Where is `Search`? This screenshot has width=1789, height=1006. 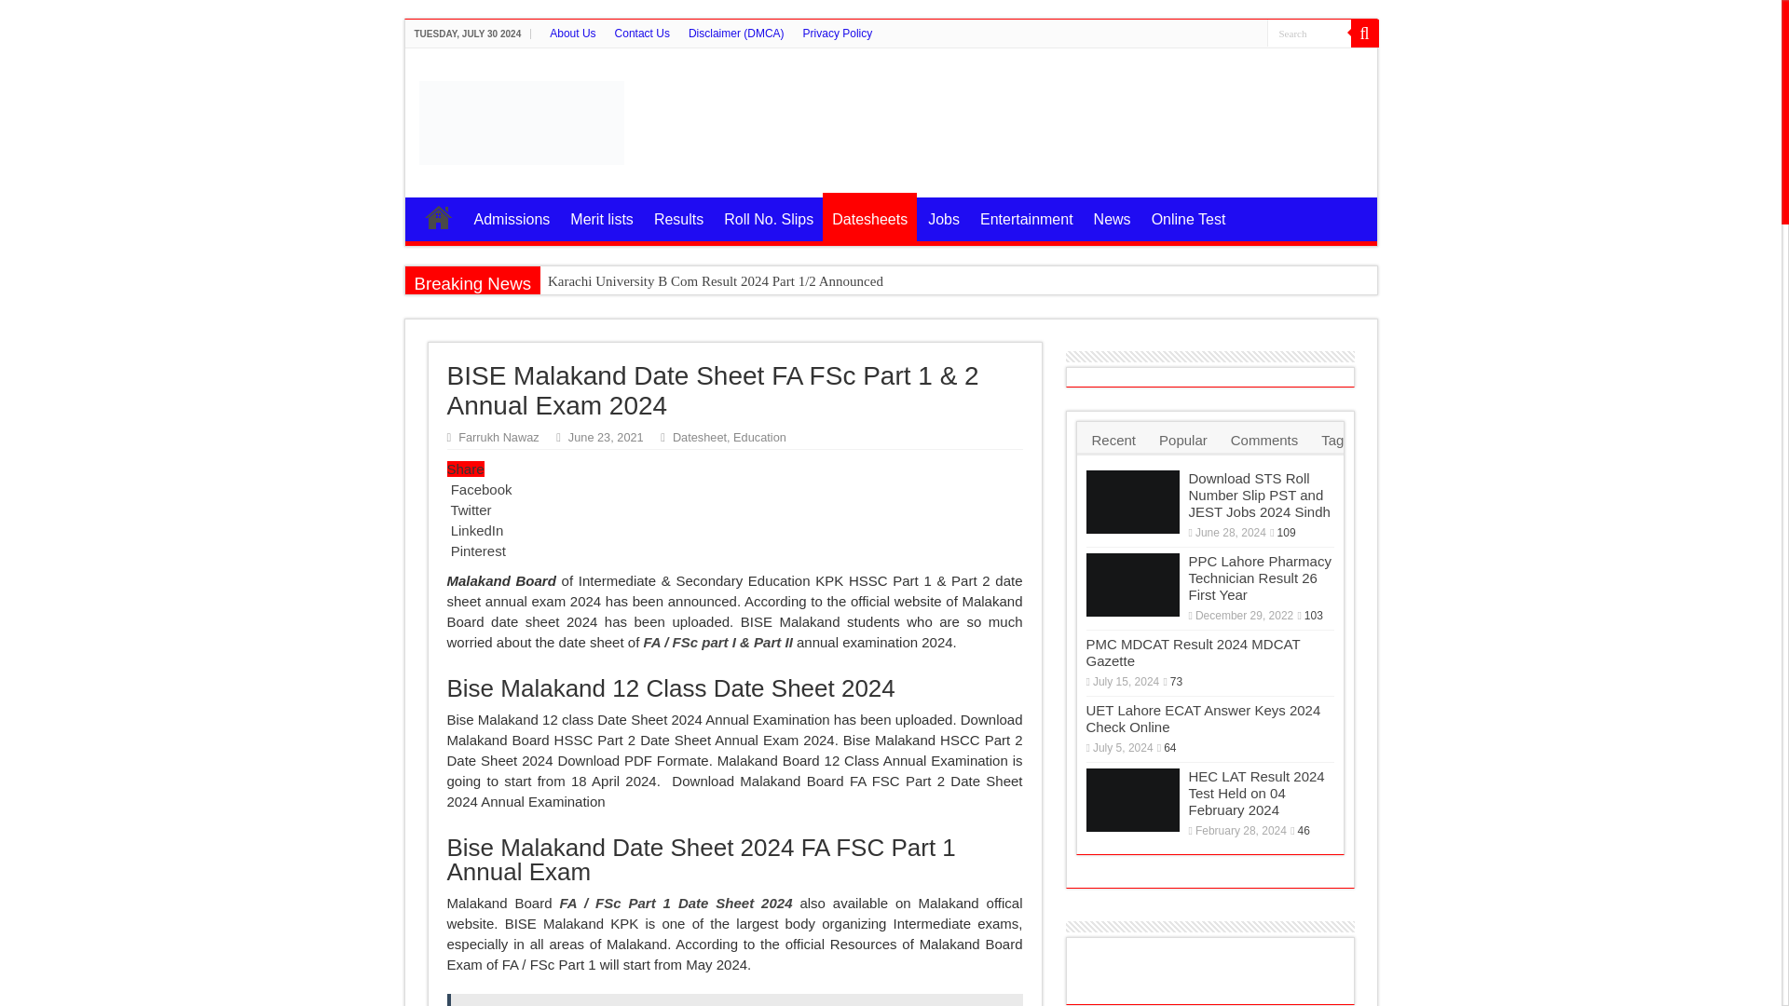
Search is located at coordinates (1308, 32).